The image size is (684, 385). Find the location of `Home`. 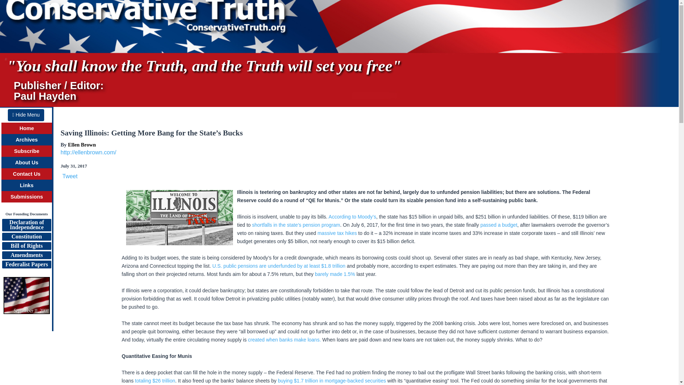

Home is located at coordinates (27, 128).